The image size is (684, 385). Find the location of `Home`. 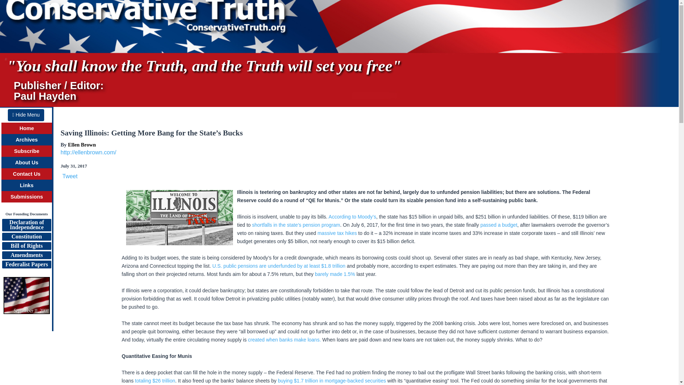

Home is located at coordinates (27, 128).